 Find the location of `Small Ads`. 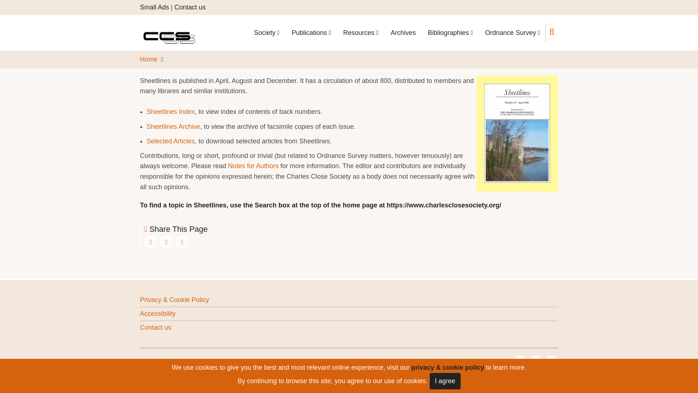

Small Ads is located at coordinates (154, 7).